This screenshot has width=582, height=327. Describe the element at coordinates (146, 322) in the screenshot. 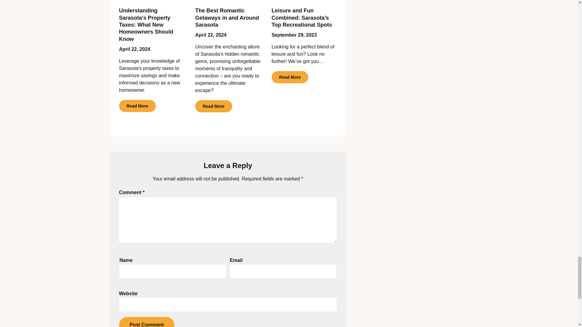

I see `Post Comment` at that location.